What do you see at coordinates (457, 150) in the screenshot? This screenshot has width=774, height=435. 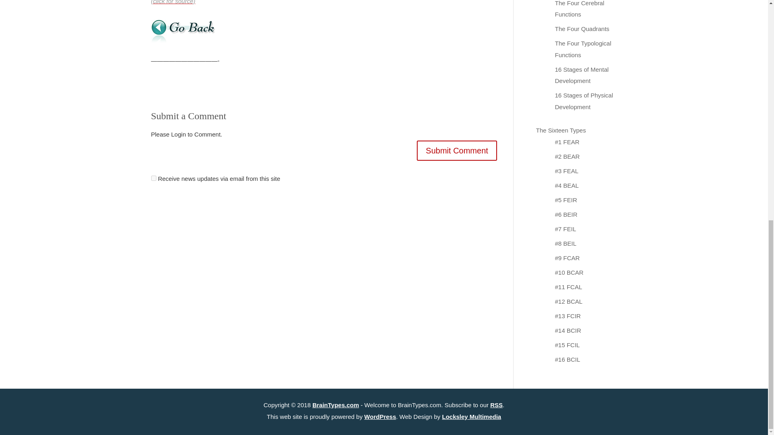 I see `Submit Comment` at bounding box center [457, 150].